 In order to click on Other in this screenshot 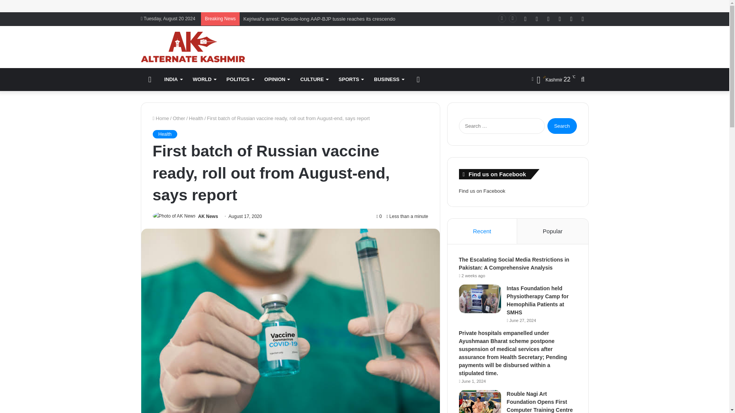, I will do `click(179, 119)`.